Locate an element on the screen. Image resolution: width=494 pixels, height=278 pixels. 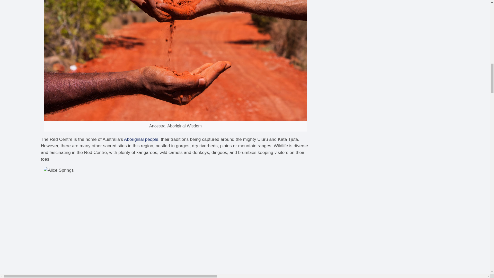
Aboriginal people is located at coordinates (141, 139).